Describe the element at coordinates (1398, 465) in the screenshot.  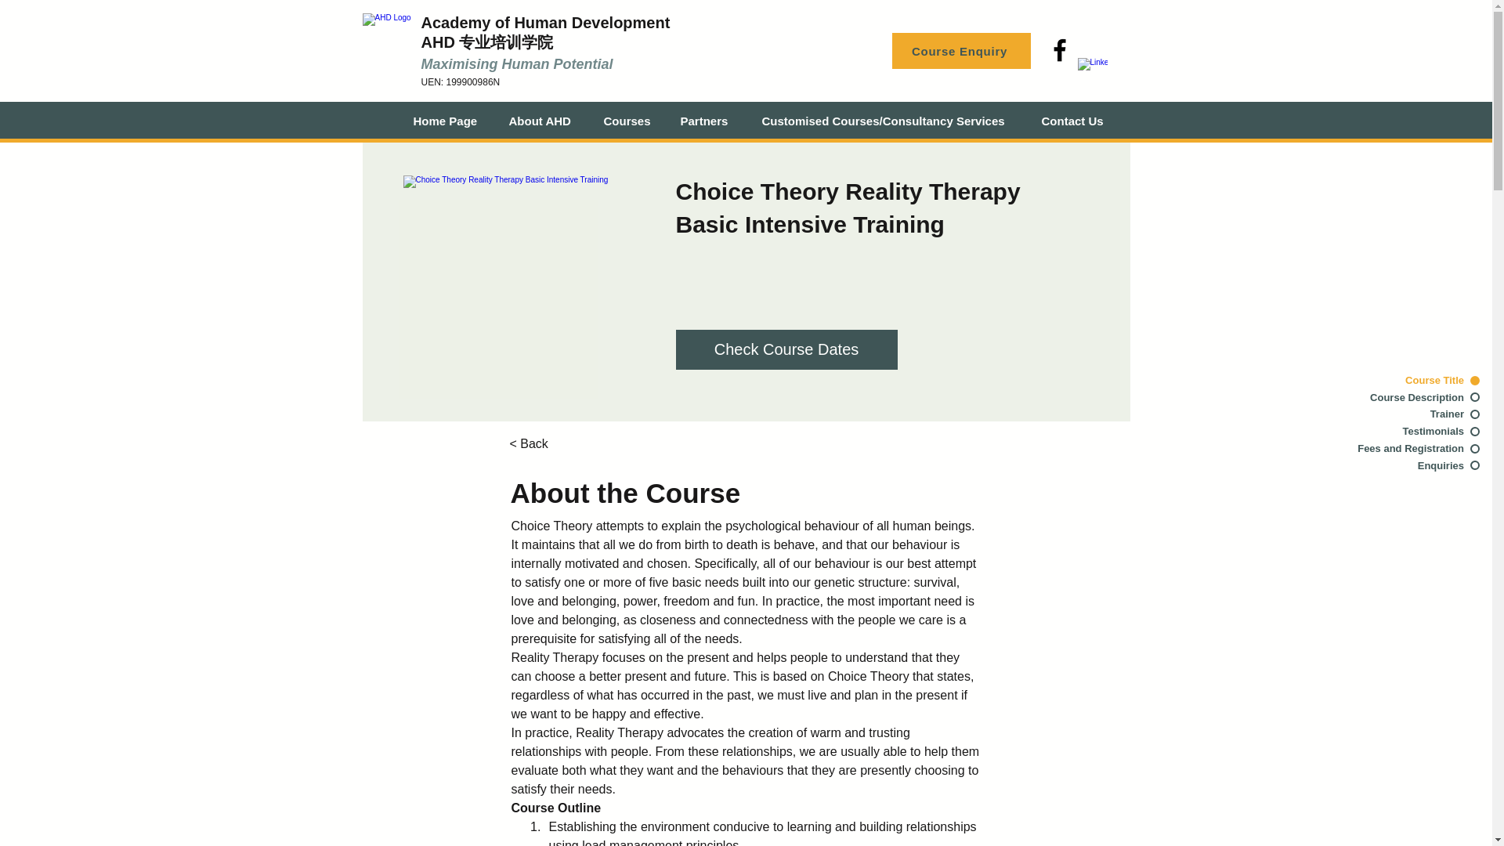
I see `Enquiries` at that location.